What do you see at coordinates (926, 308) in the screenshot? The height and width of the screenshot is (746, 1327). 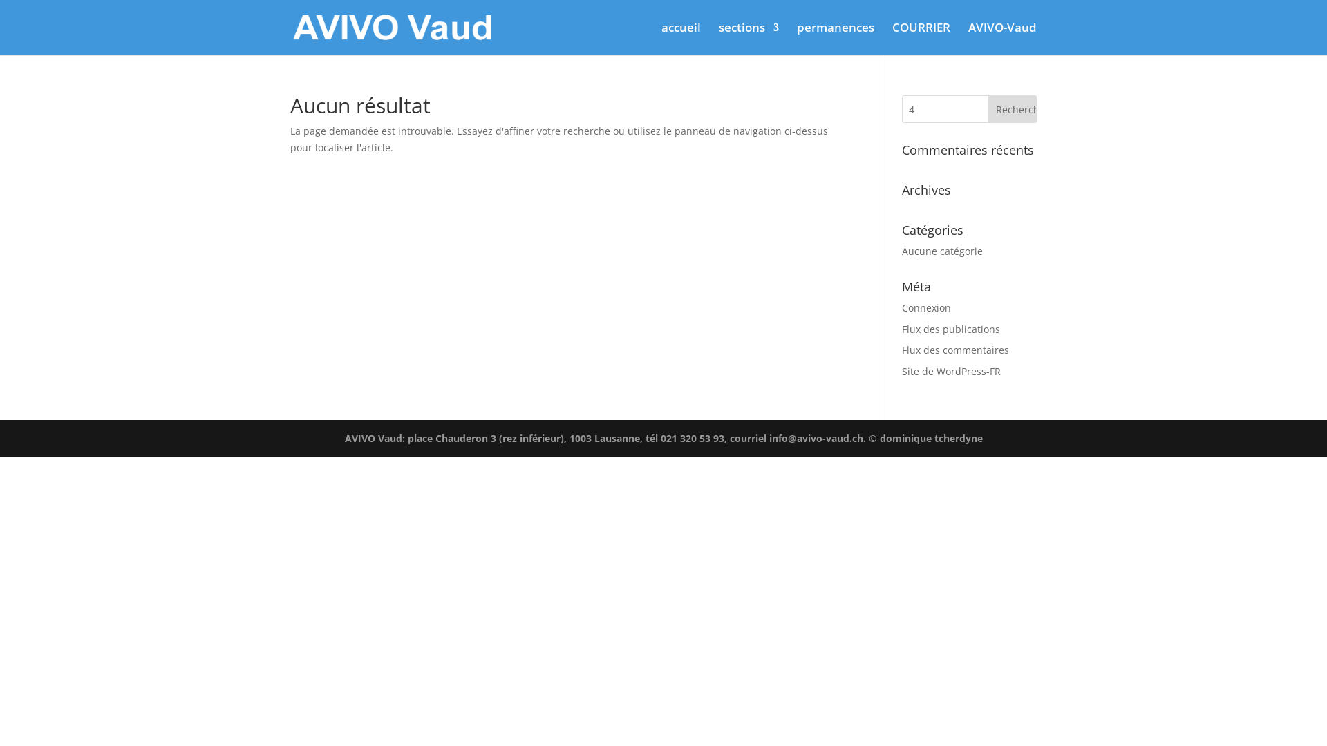 I see `Connexion` at bounding box center [926, 308].